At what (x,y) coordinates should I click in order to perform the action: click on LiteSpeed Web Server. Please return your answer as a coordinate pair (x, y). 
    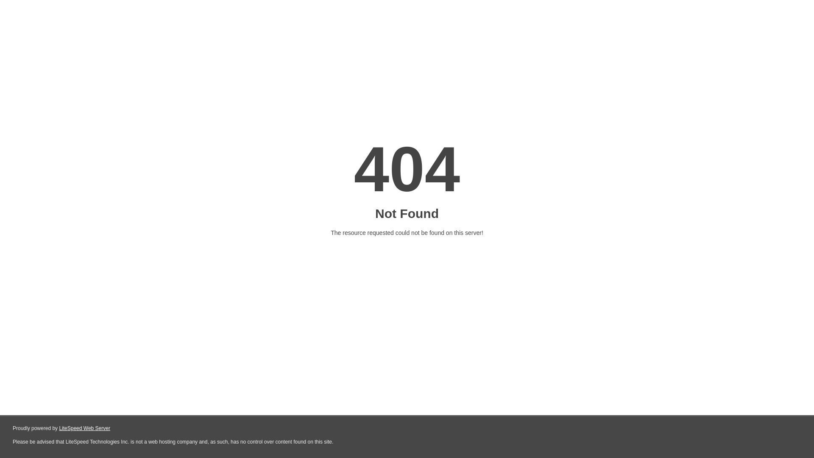
    Looking at the image, I should click on (85, 428).